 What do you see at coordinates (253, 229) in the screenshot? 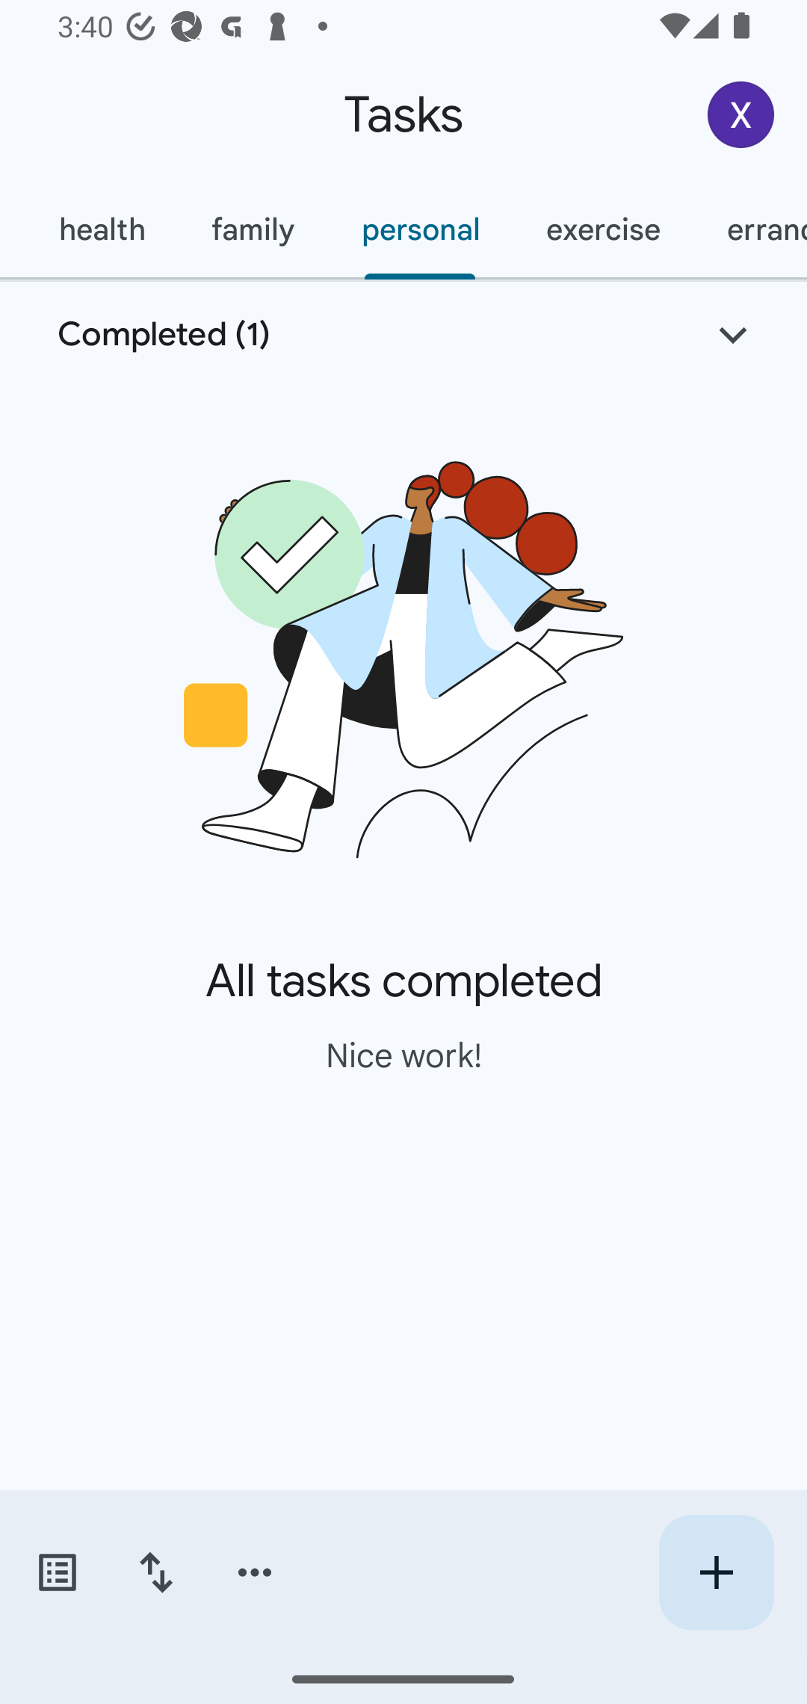
I see `family` at bounding box center [253, 229].